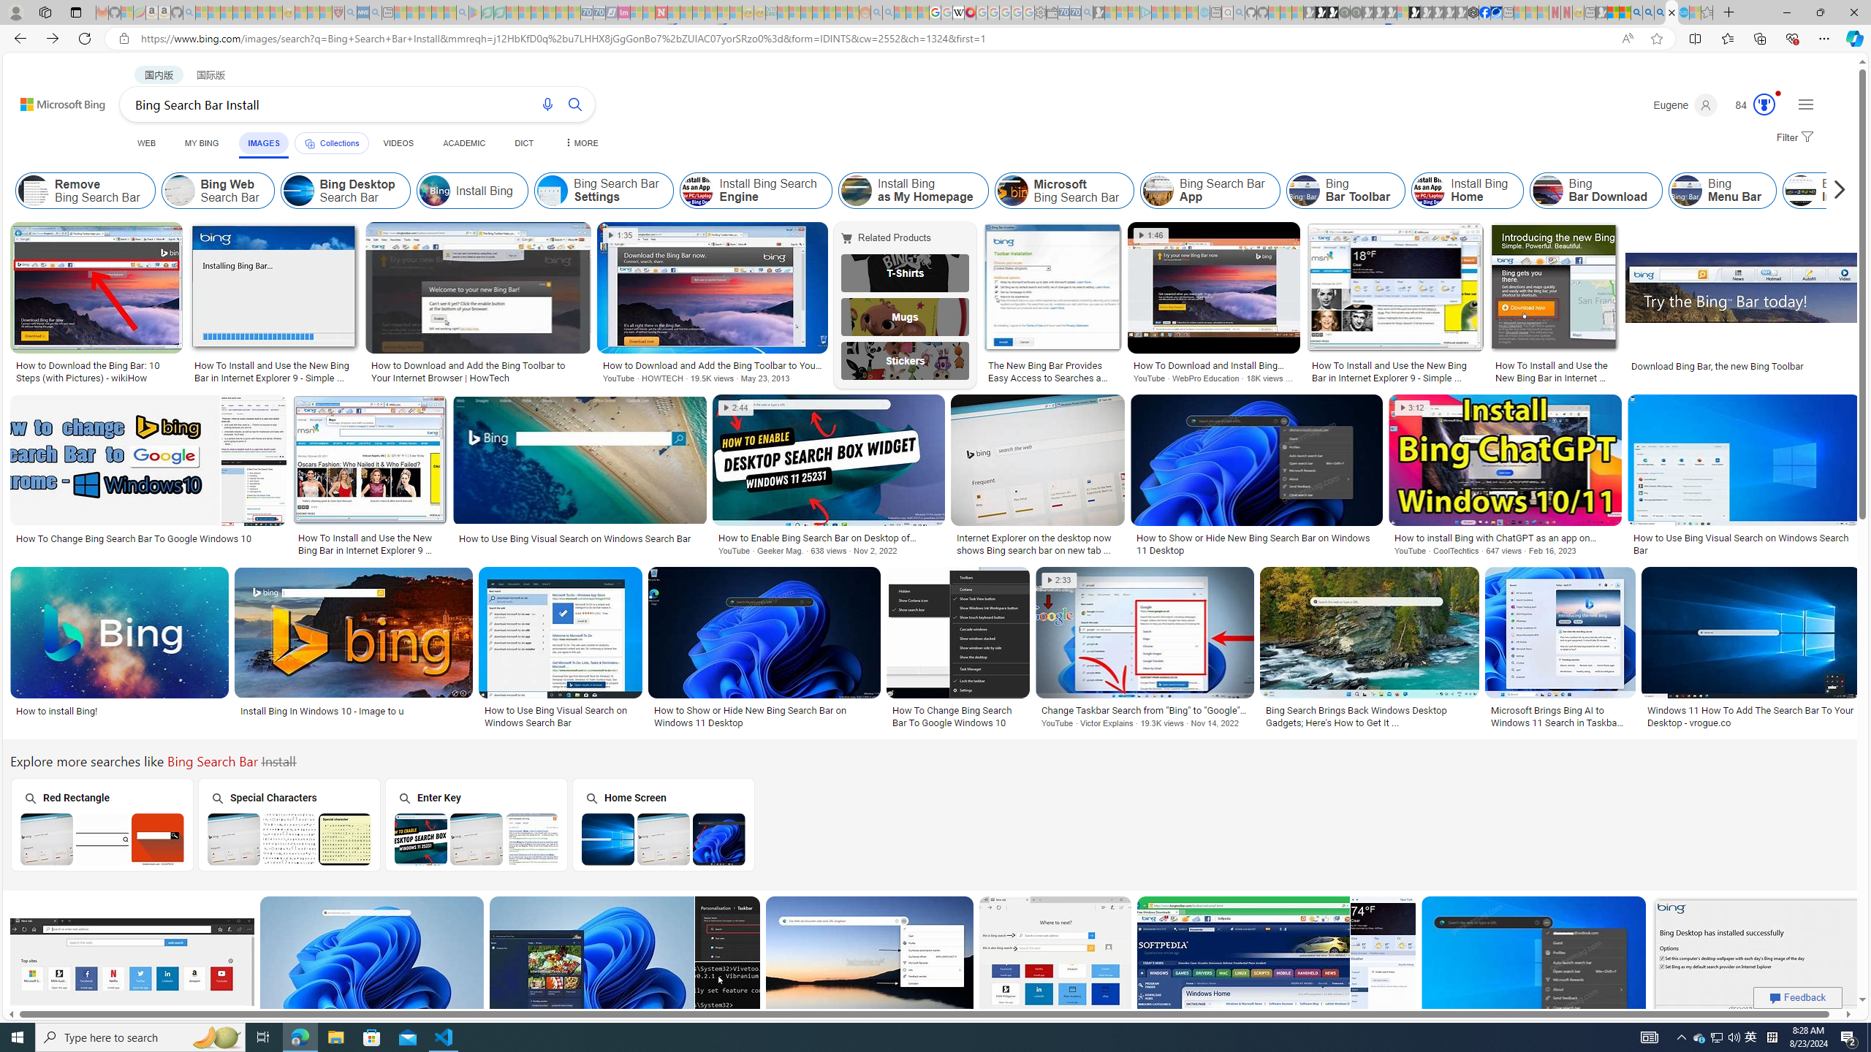  I want to click on How to Use Bing Visual Search on Windows Search BarSave, so click(563, 650).